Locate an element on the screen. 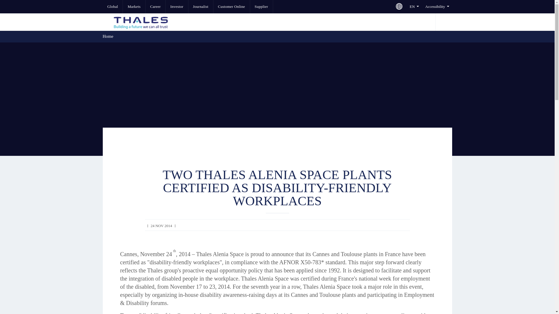 Image resolution: width=559 pixels, height=314 pixels. Investor is located at coordinates (176, 7).